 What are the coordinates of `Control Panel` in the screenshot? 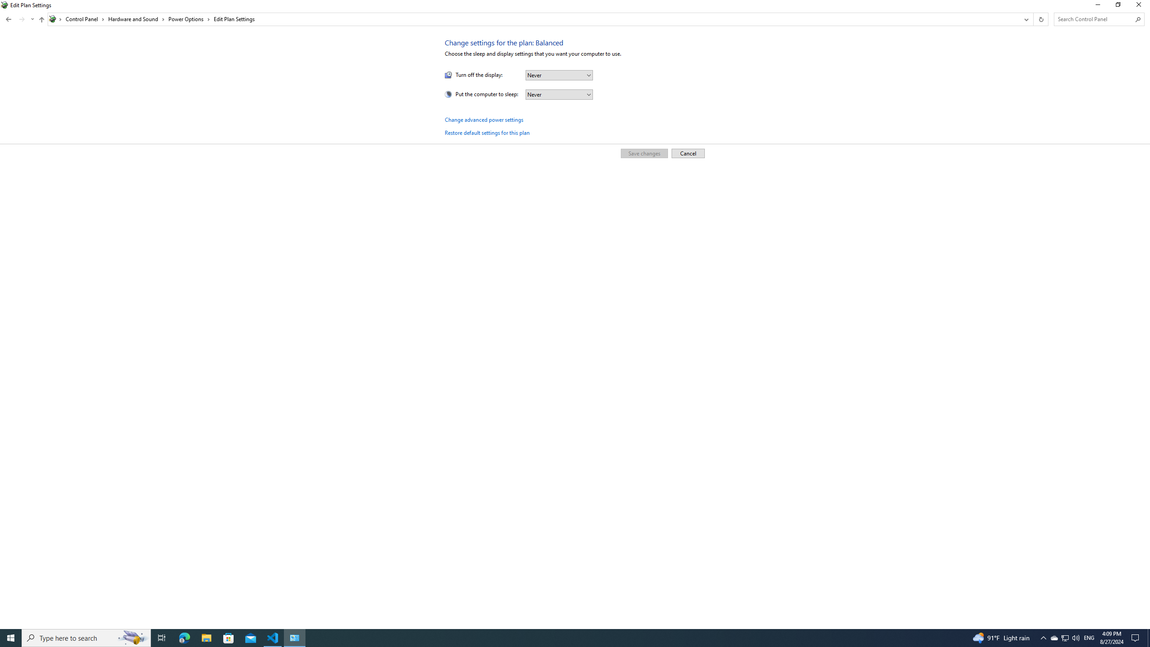 It's located at (85, 19).